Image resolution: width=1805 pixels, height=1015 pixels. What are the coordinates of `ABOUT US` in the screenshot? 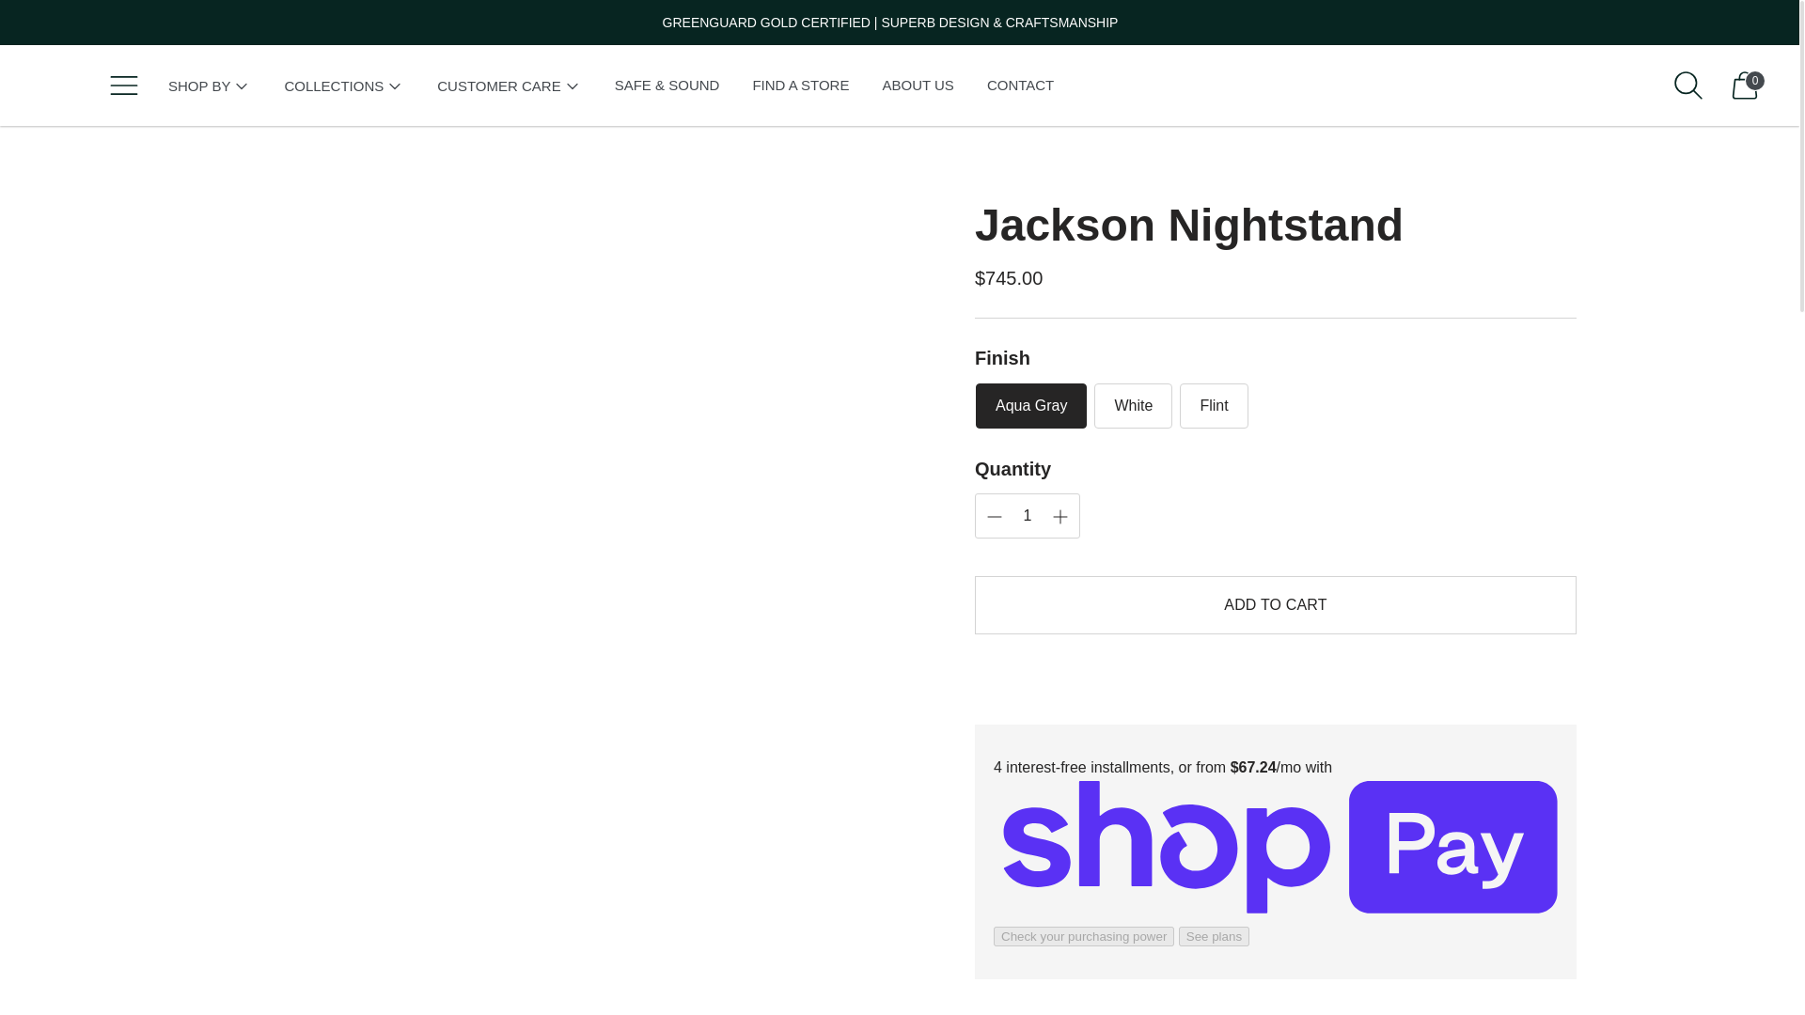 It's located at (918, 86).